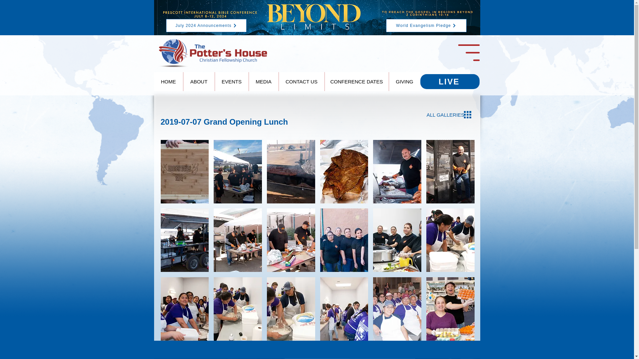 The image size is (639, 359). I want to click on HOME, so click(168, 82).